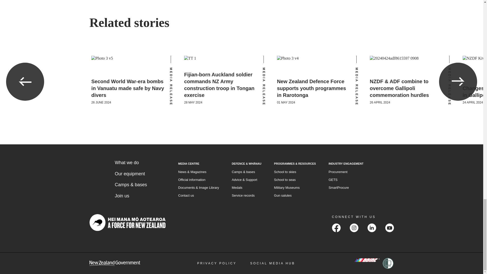  I want to click on Medals, so click(237, 187).